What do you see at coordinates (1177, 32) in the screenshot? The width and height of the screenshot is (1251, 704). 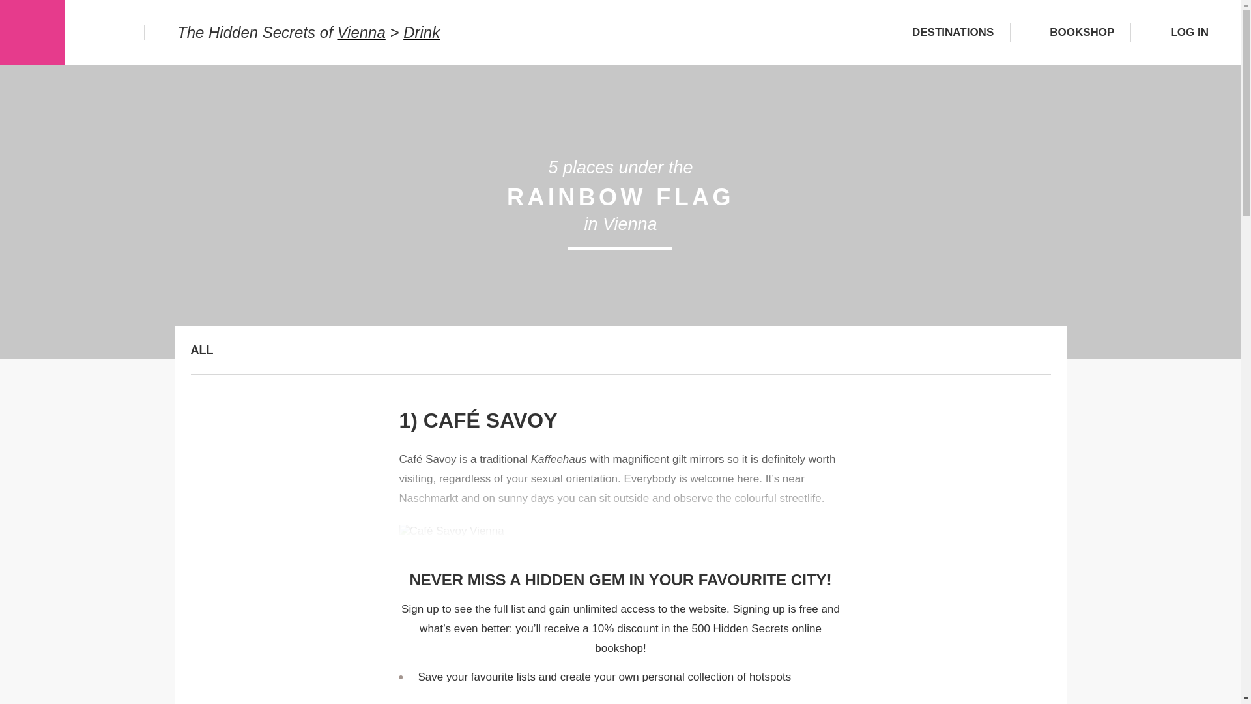 I see `LOG IN` at bounding box center [1177, 32].